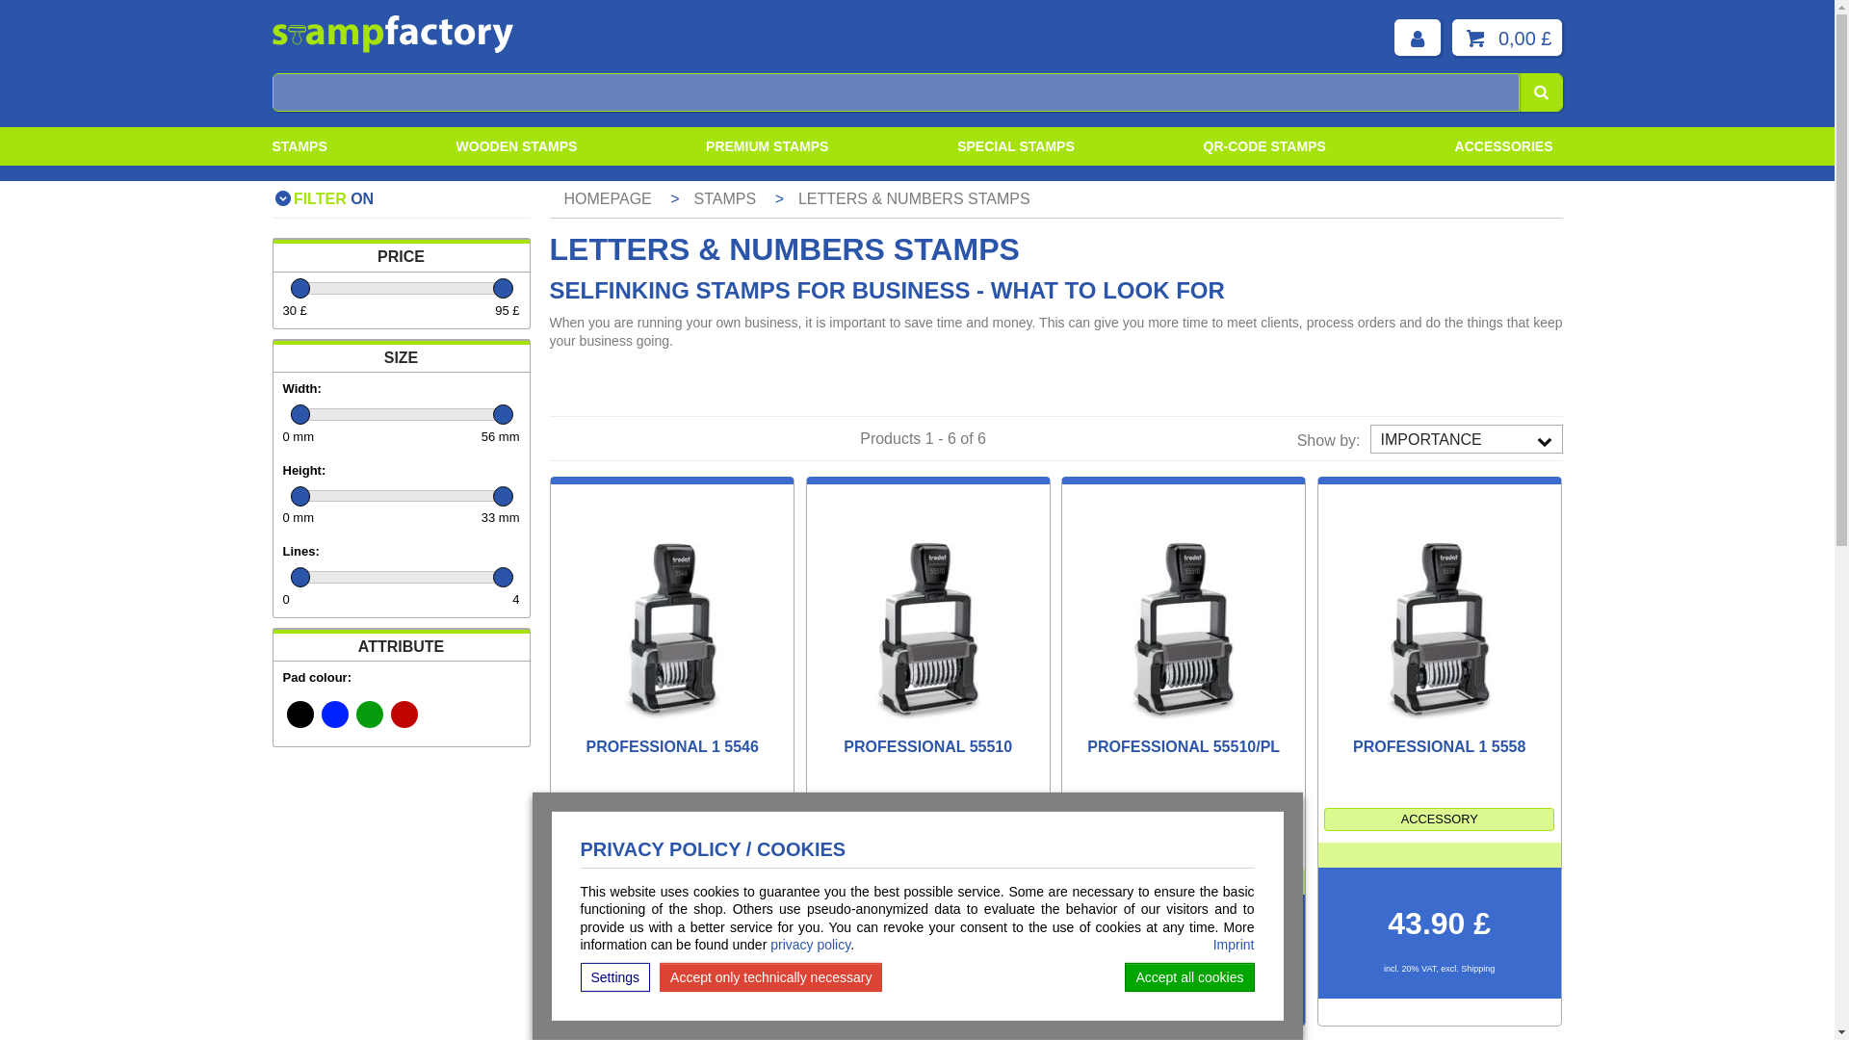 This screenshot has width=1849, height=1040. What do you see at coordinates (516, 145) in the screenshot?
I see `WOODEN STAMPS` at bounding box center [516, 145].